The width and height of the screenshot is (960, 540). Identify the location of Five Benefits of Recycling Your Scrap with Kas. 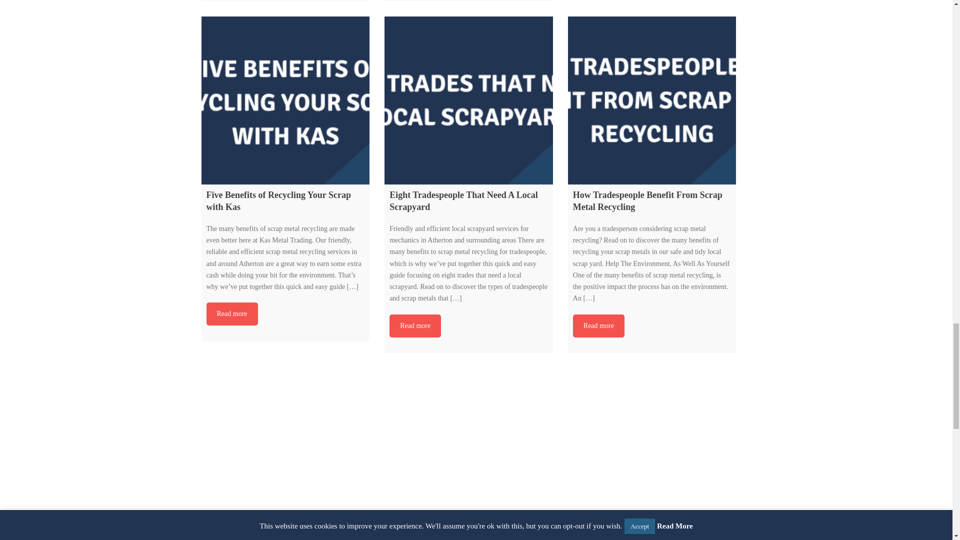
(285, 101).